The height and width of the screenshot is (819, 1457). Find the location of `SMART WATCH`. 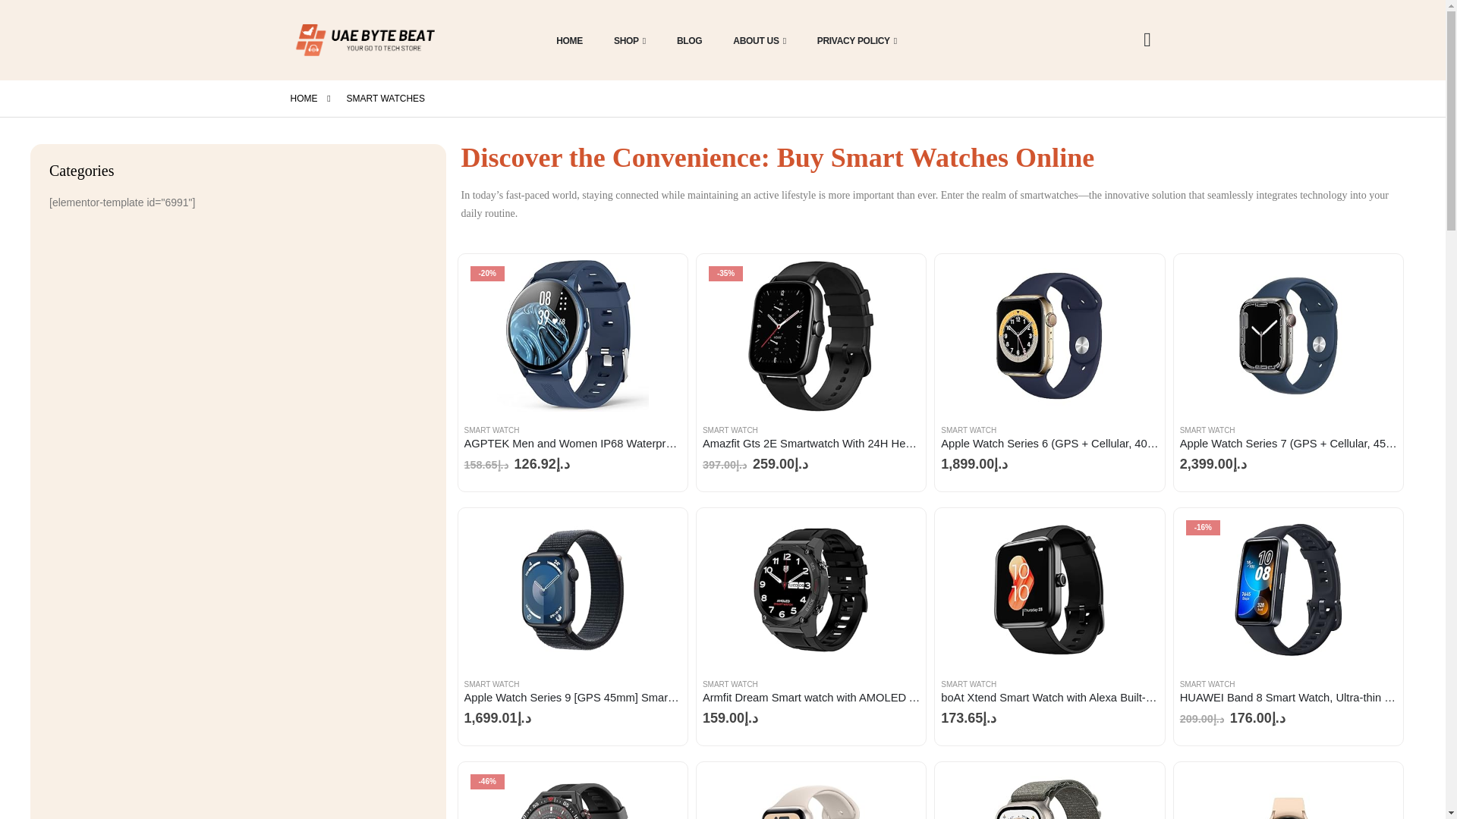

SMART WATCH is located at coordinates (968, 430).